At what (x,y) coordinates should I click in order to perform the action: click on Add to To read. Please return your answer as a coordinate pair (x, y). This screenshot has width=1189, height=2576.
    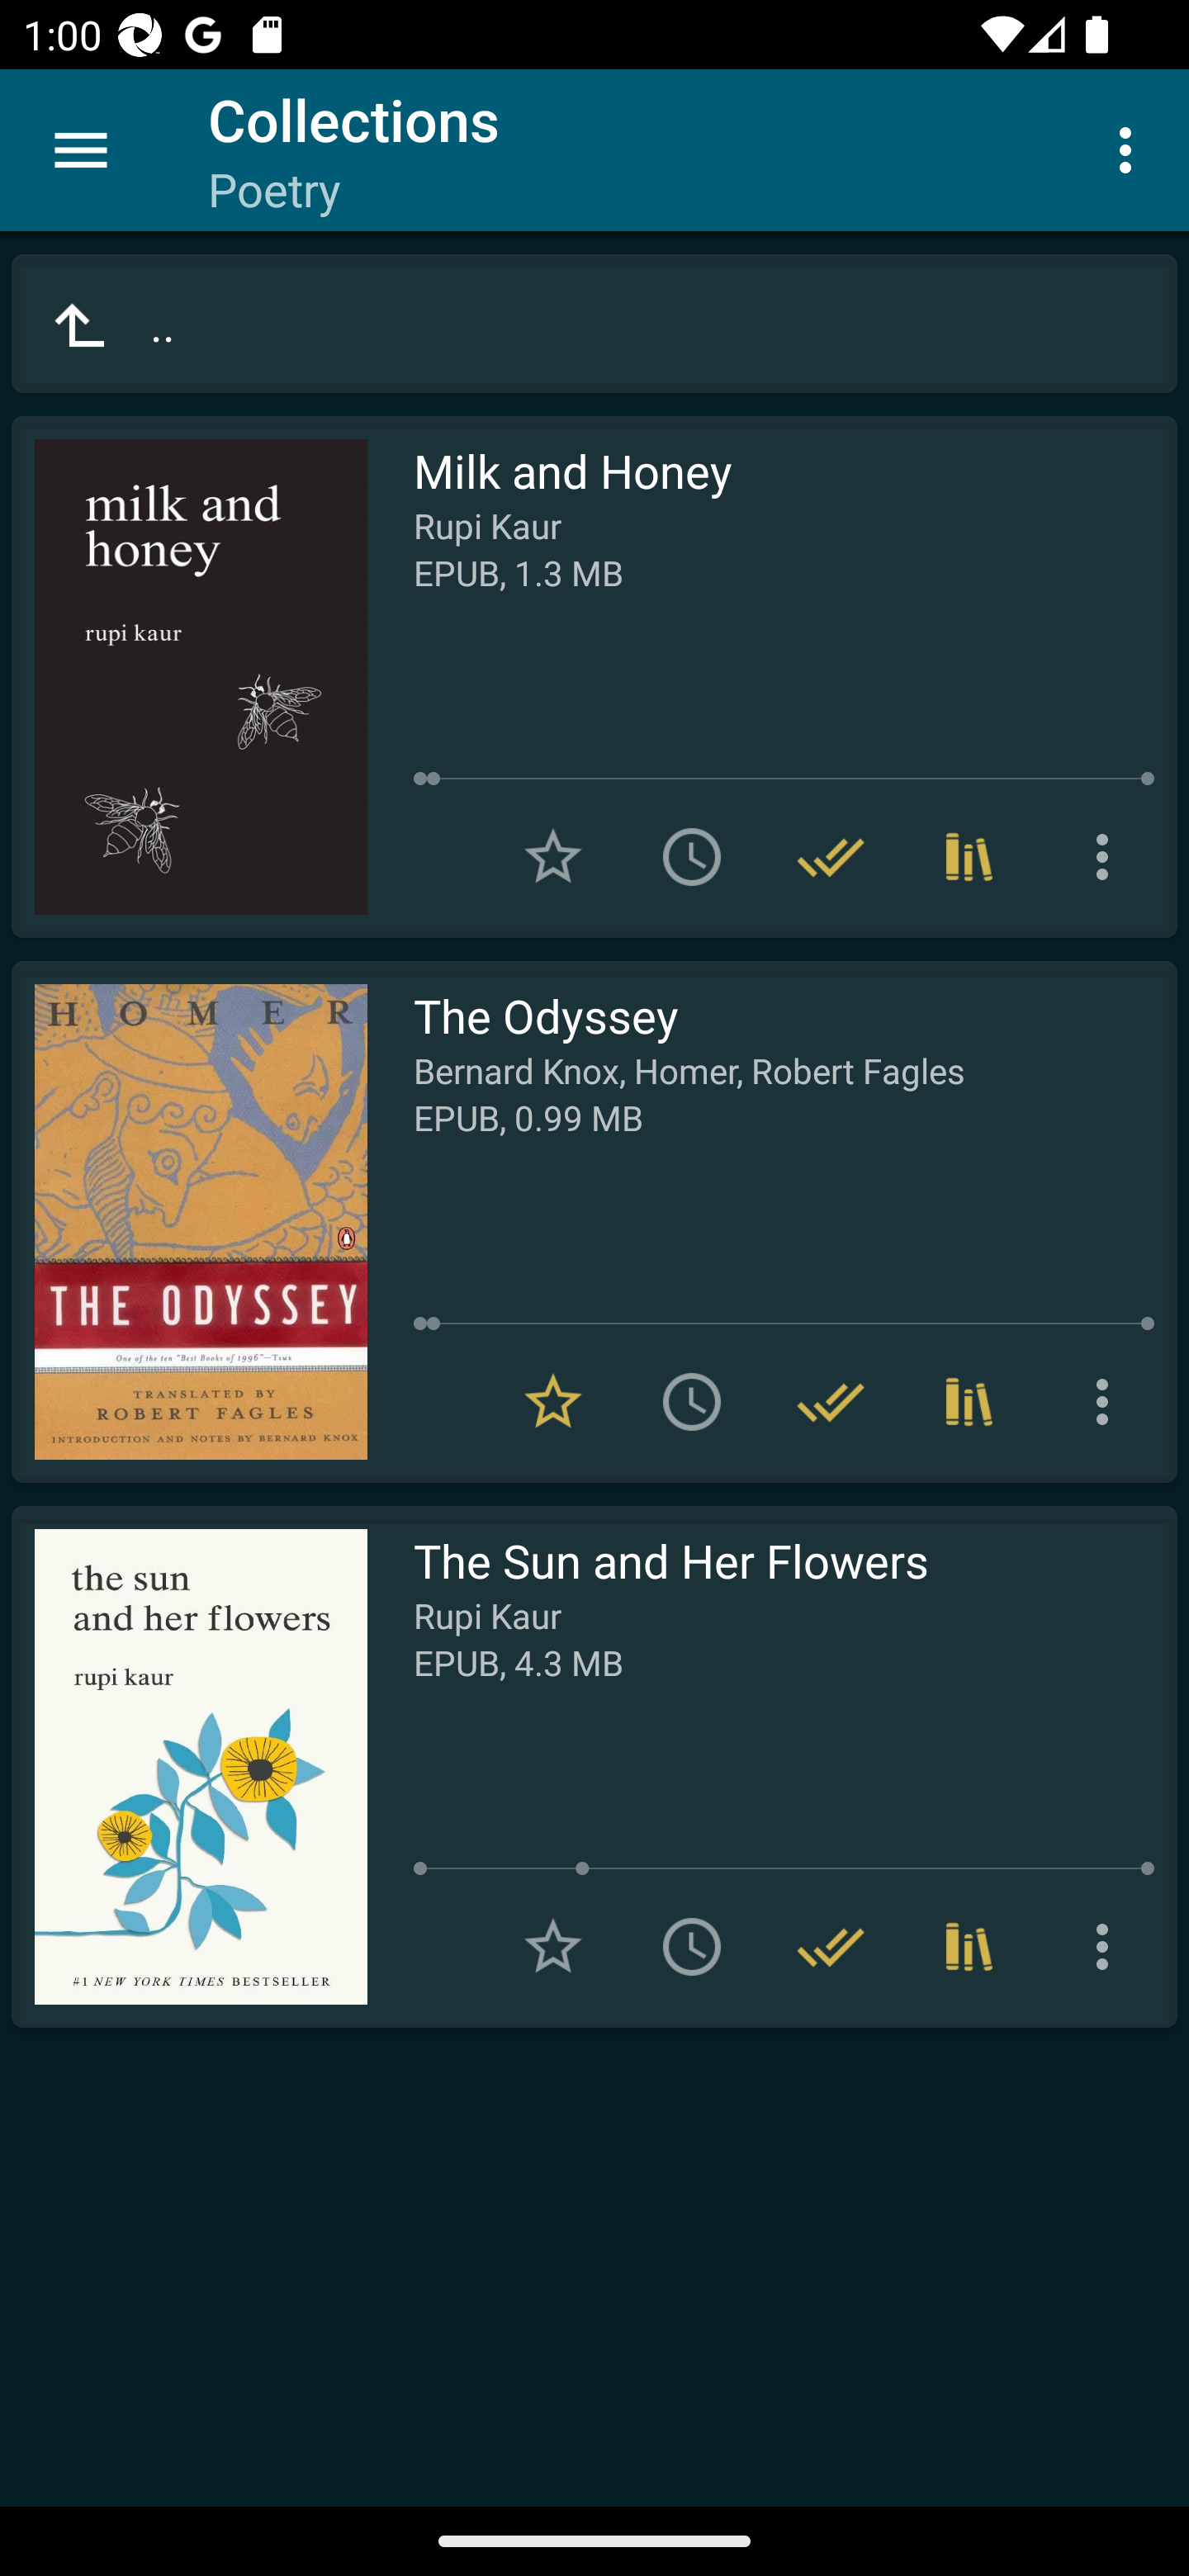
    Looking at the image, I should click on (692, 1401).